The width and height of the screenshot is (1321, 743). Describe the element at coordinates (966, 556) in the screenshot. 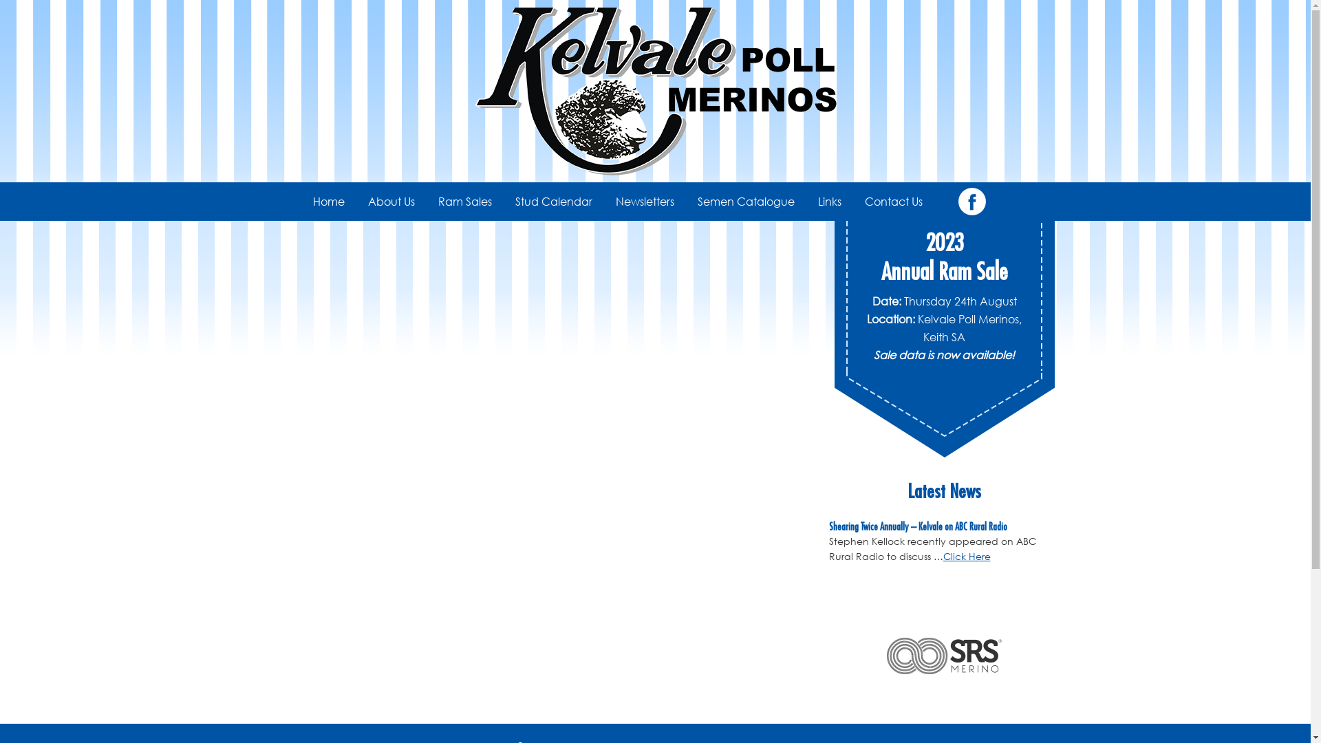

I see `Click Here` at that location.